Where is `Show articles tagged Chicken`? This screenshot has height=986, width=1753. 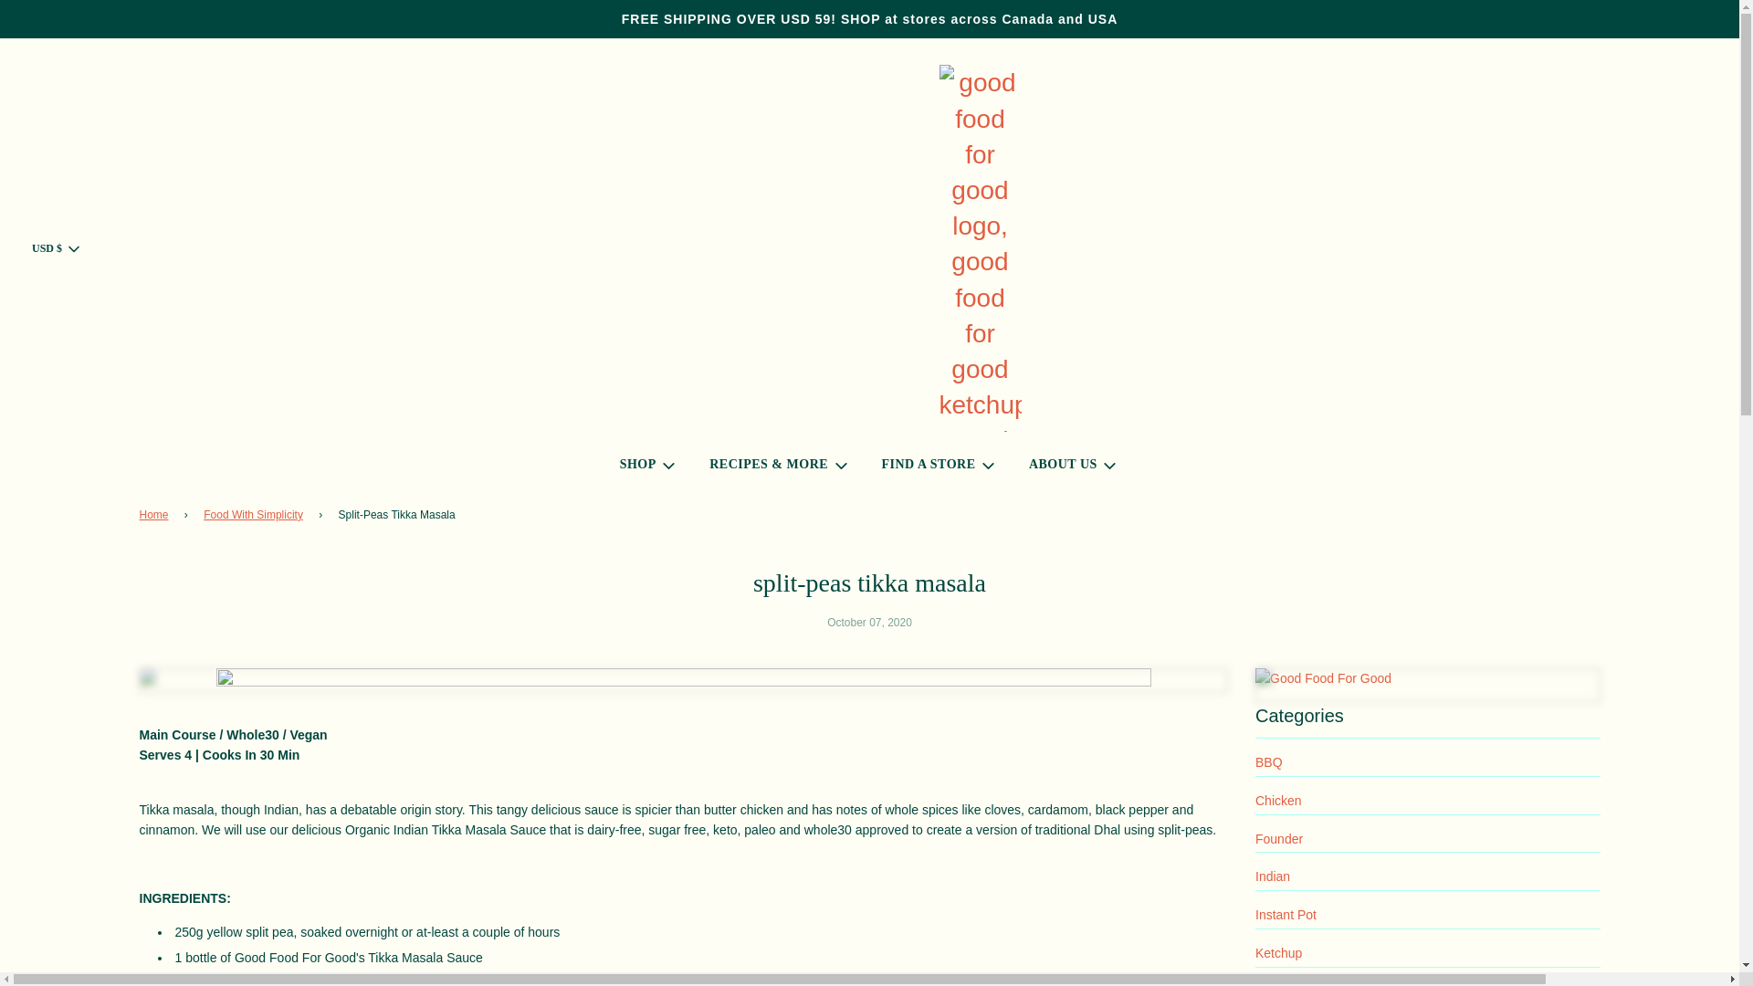
Show articles tagged Chicken is located at coordinates (1278, 800).